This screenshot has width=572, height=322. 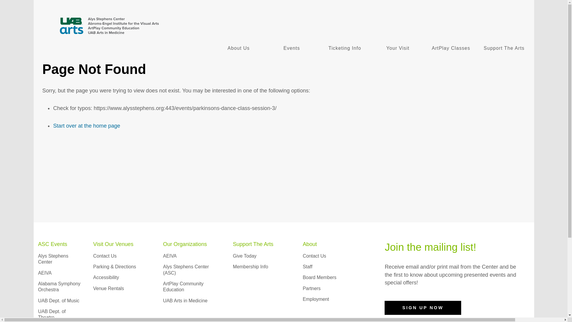 I want to click on SIGN UP NOW, so click(x=422, y=308).